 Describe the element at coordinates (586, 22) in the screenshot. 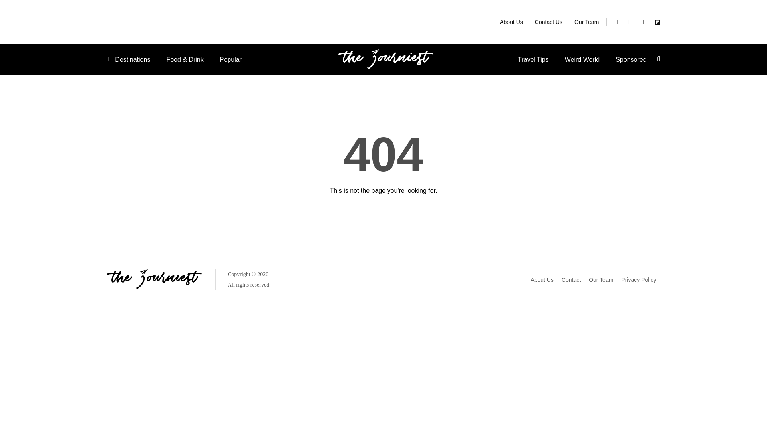

I see `Our Team` at that location.